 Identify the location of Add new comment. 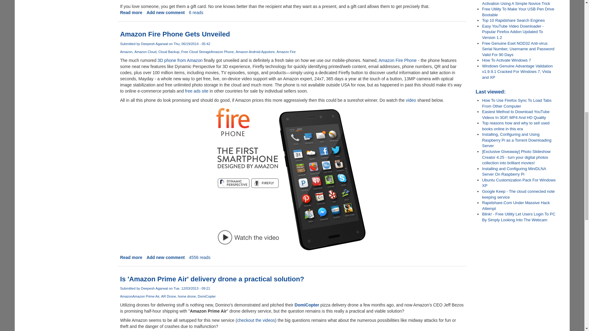
(166, 12).